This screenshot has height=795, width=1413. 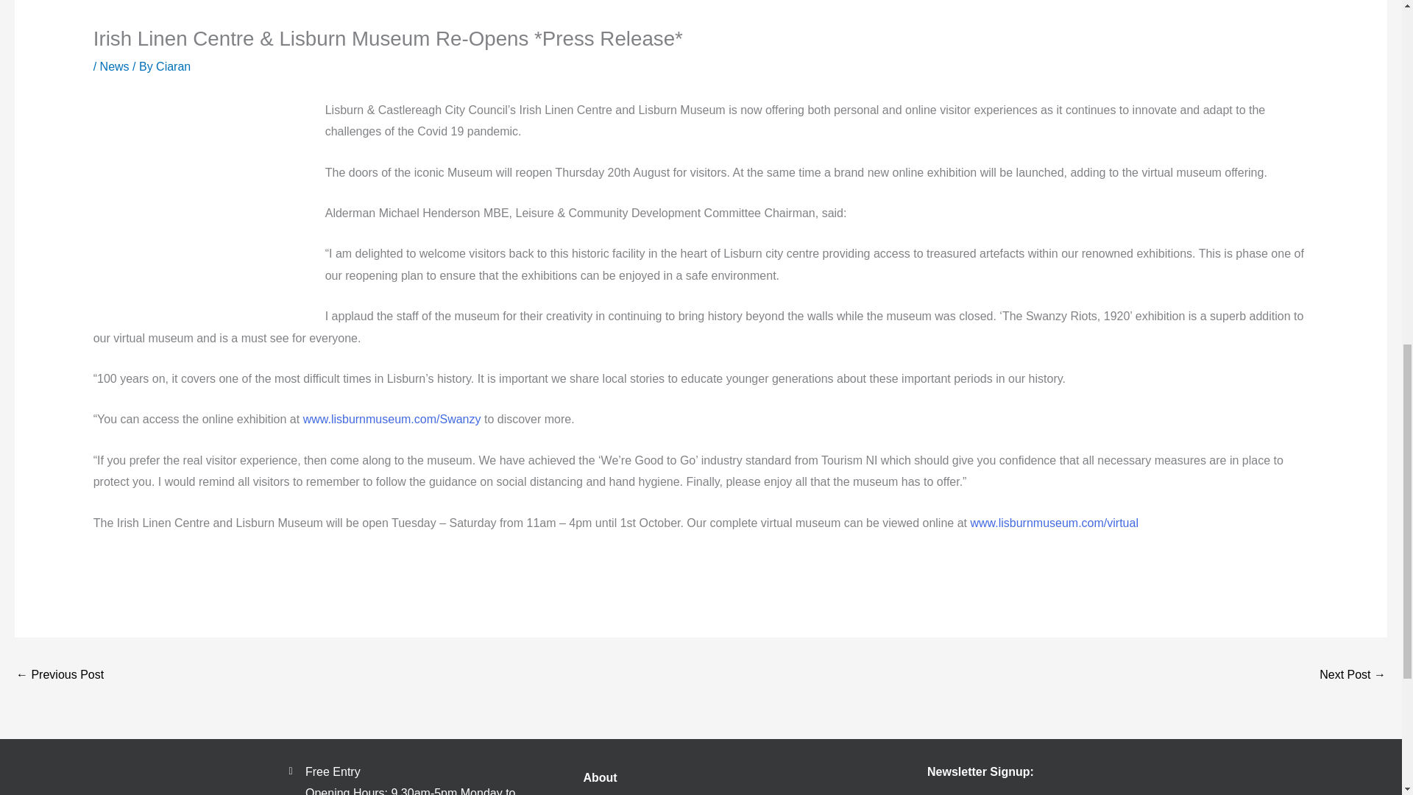 What do you see at coordinates (173, 66) in the screenshot?
I see `View all posts by Ciaran` at bounding box center [173, 66].